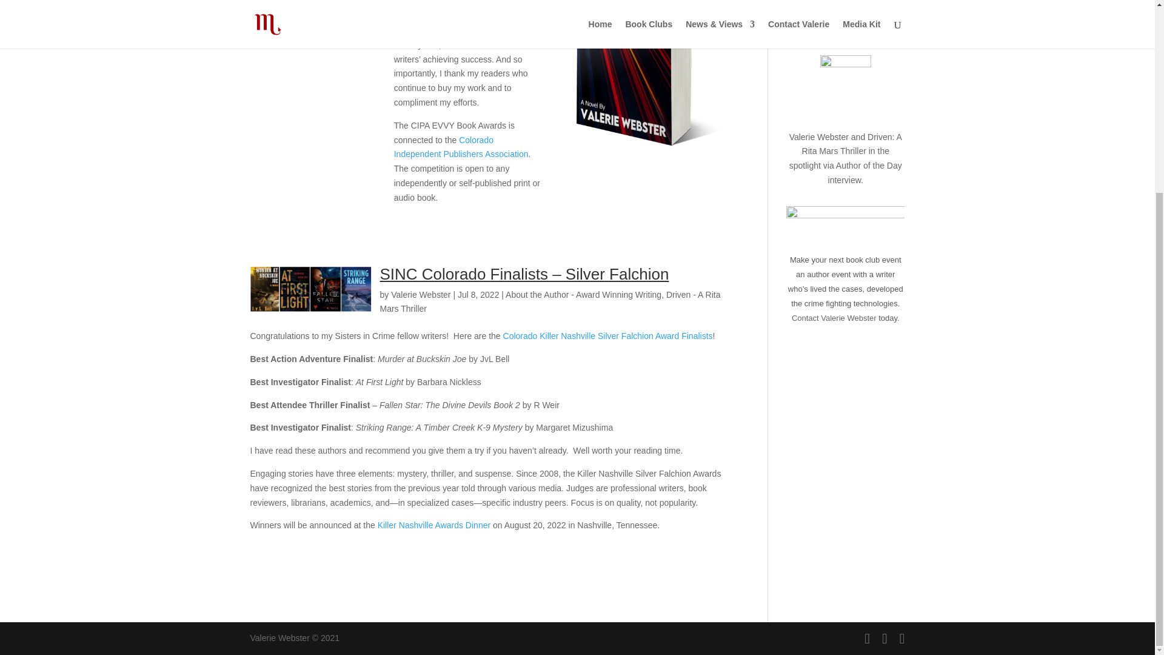 The image size is (1164, 655). I want to click on Colorado Killer Nashville Silver Falchion Award Finalists, so click(607, 336).